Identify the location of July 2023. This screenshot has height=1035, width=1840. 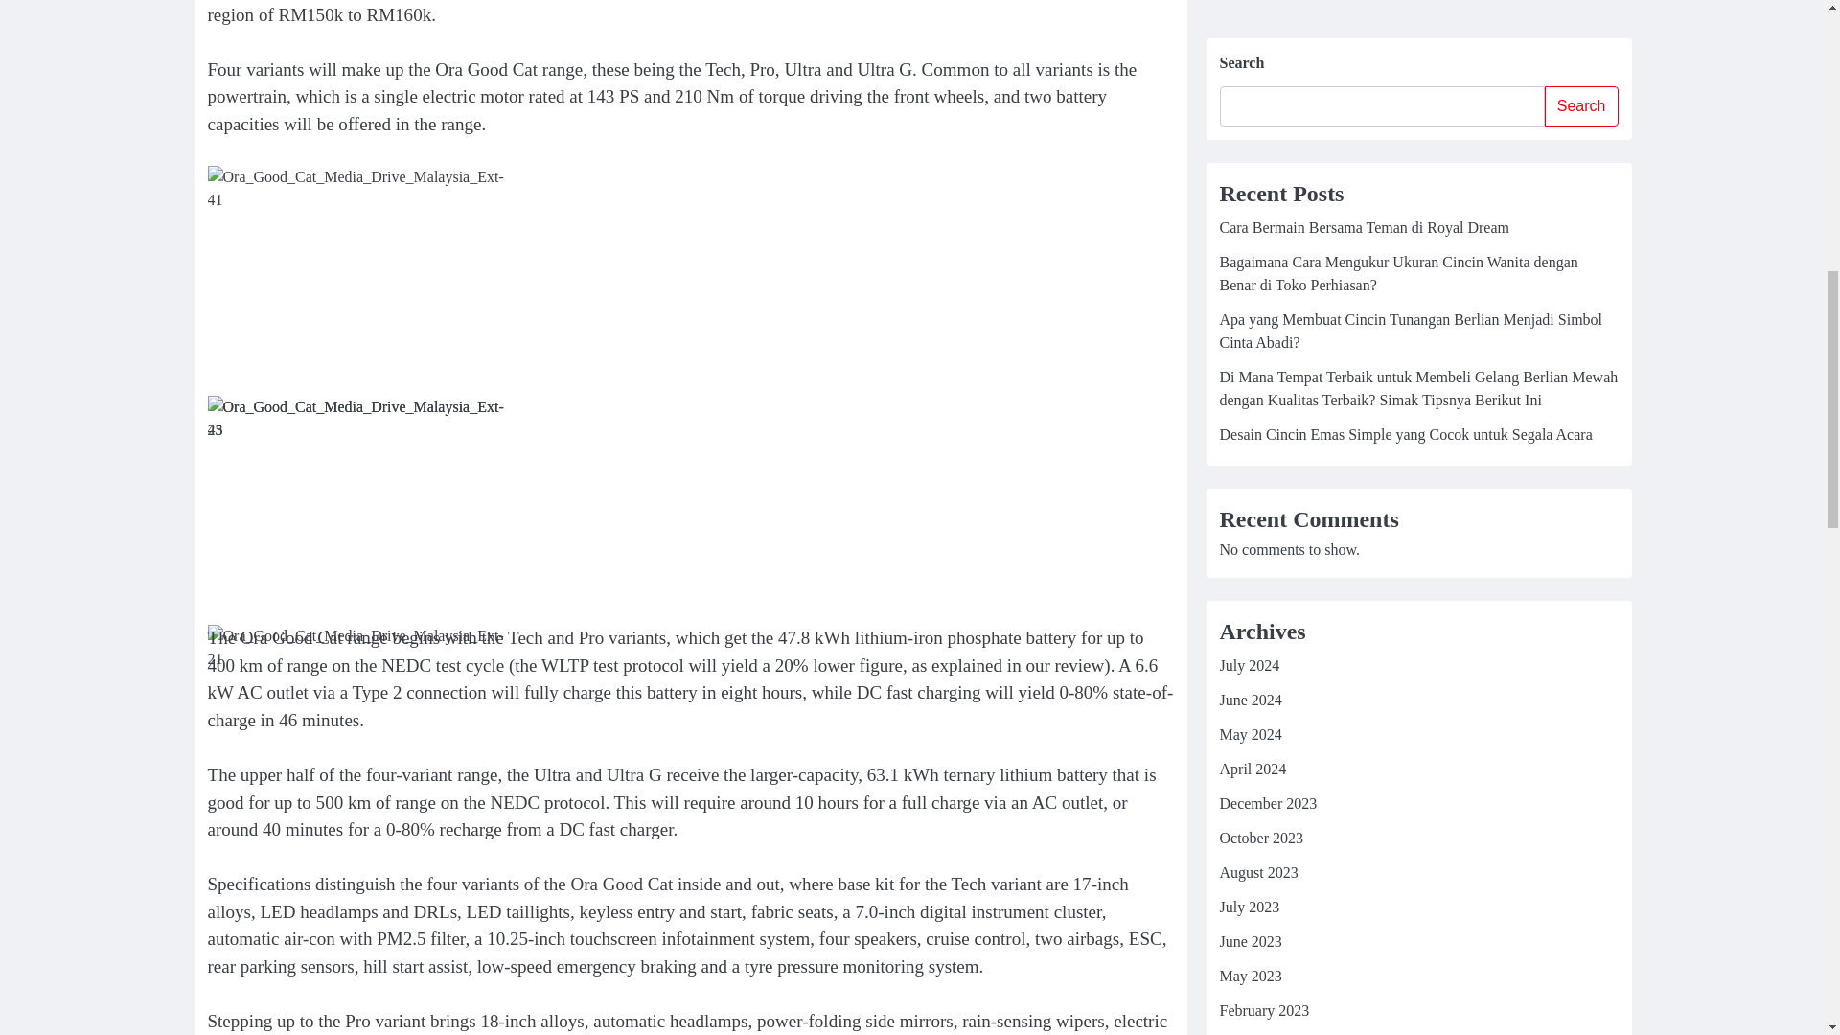
(1248, 8).